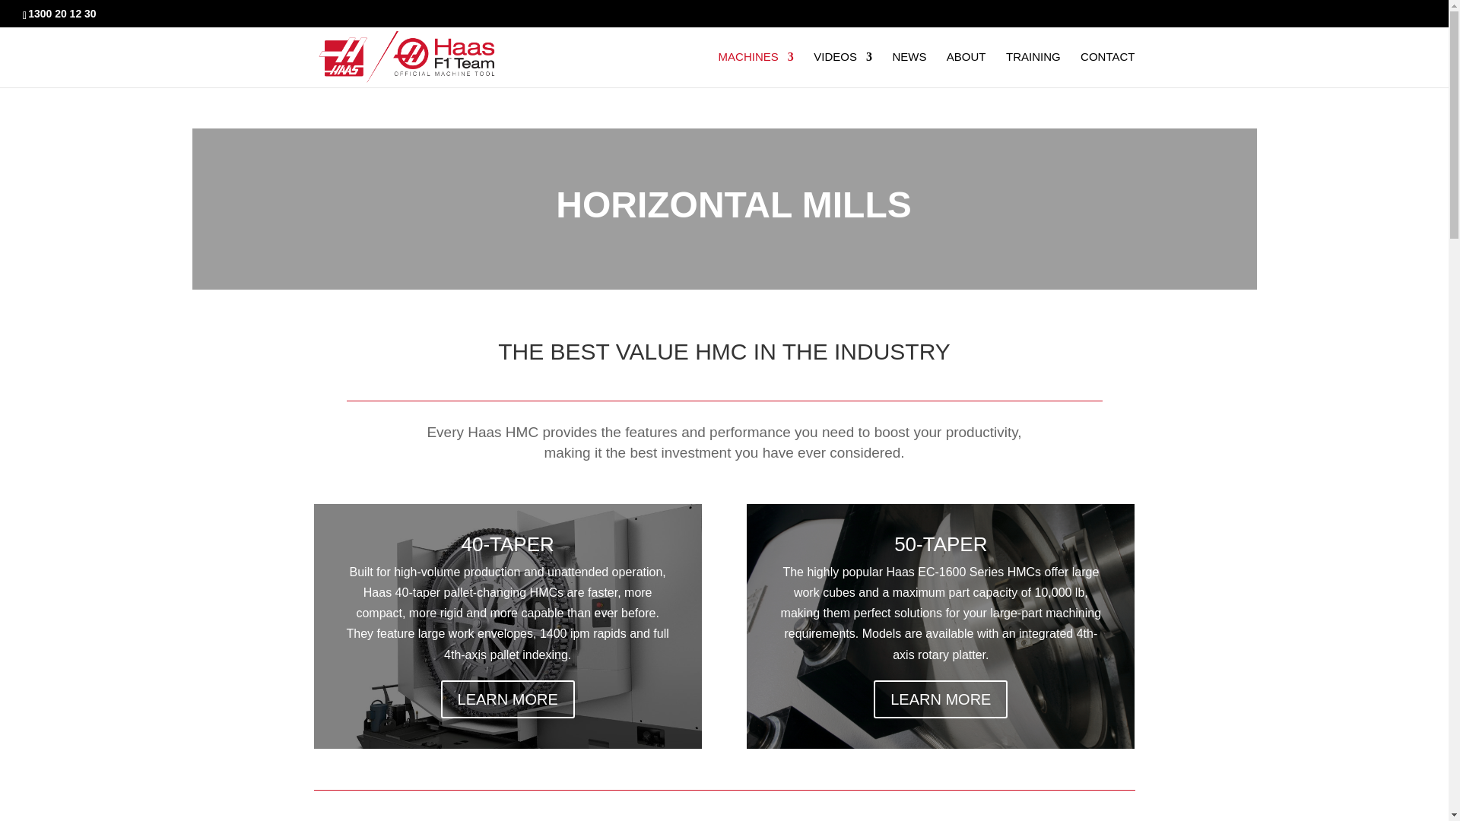  What do you see at coordinates (756, 69) in the screenshot?
I see `MACHINES` at bounding box center [756, 69].